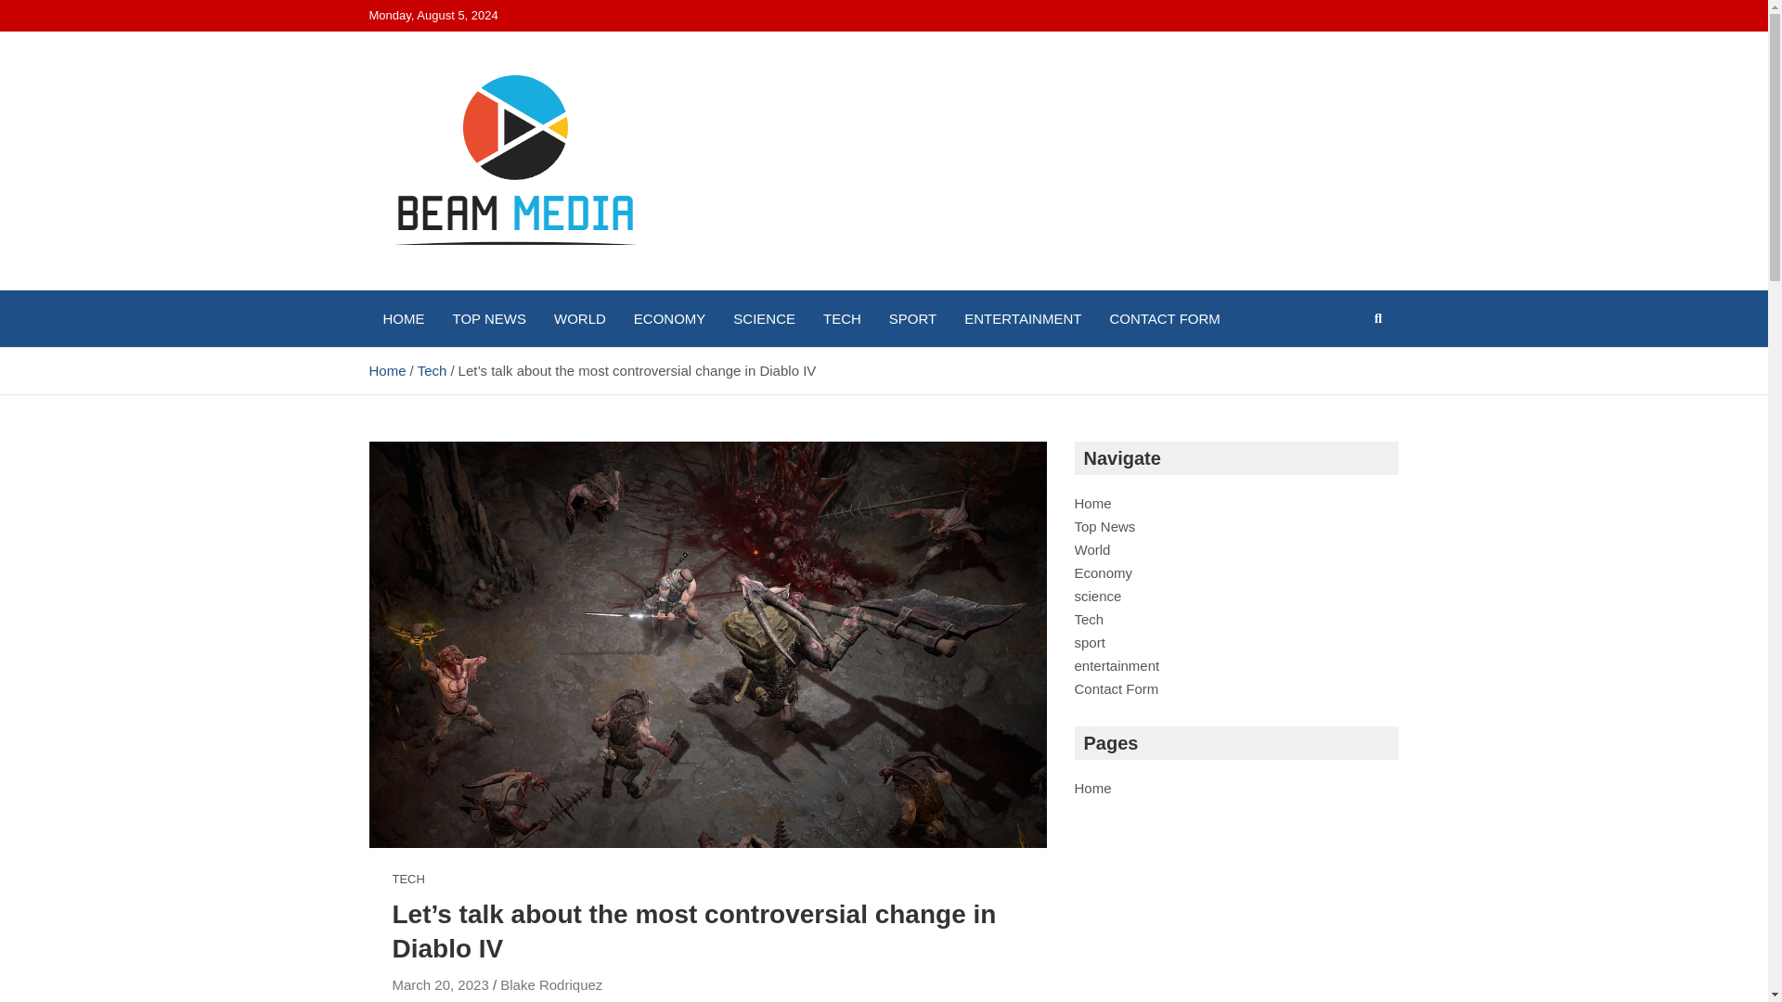  What do you see at coordinates (1090, 619) in the screenshot?
I see `Tech` at bounding box center [1090, 619].